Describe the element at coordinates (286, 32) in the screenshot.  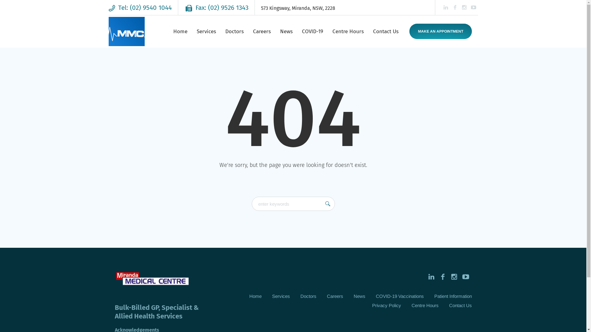
I see `News` at that location.